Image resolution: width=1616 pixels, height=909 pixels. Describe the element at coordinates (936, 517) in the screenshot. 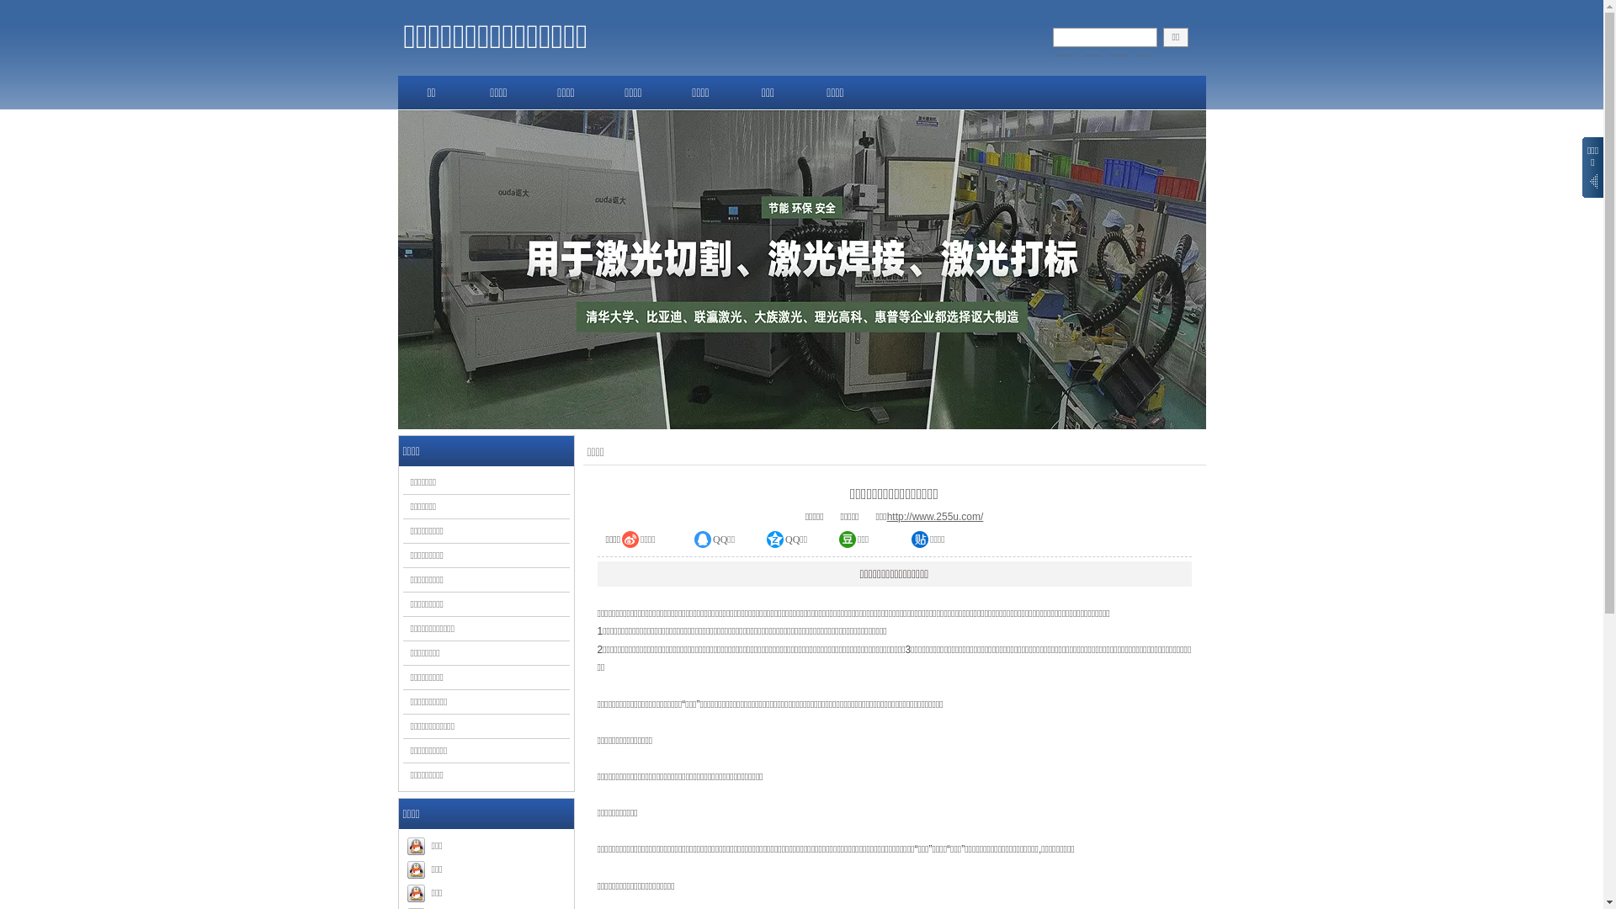

I see `http://www.255u.com/` at that location.